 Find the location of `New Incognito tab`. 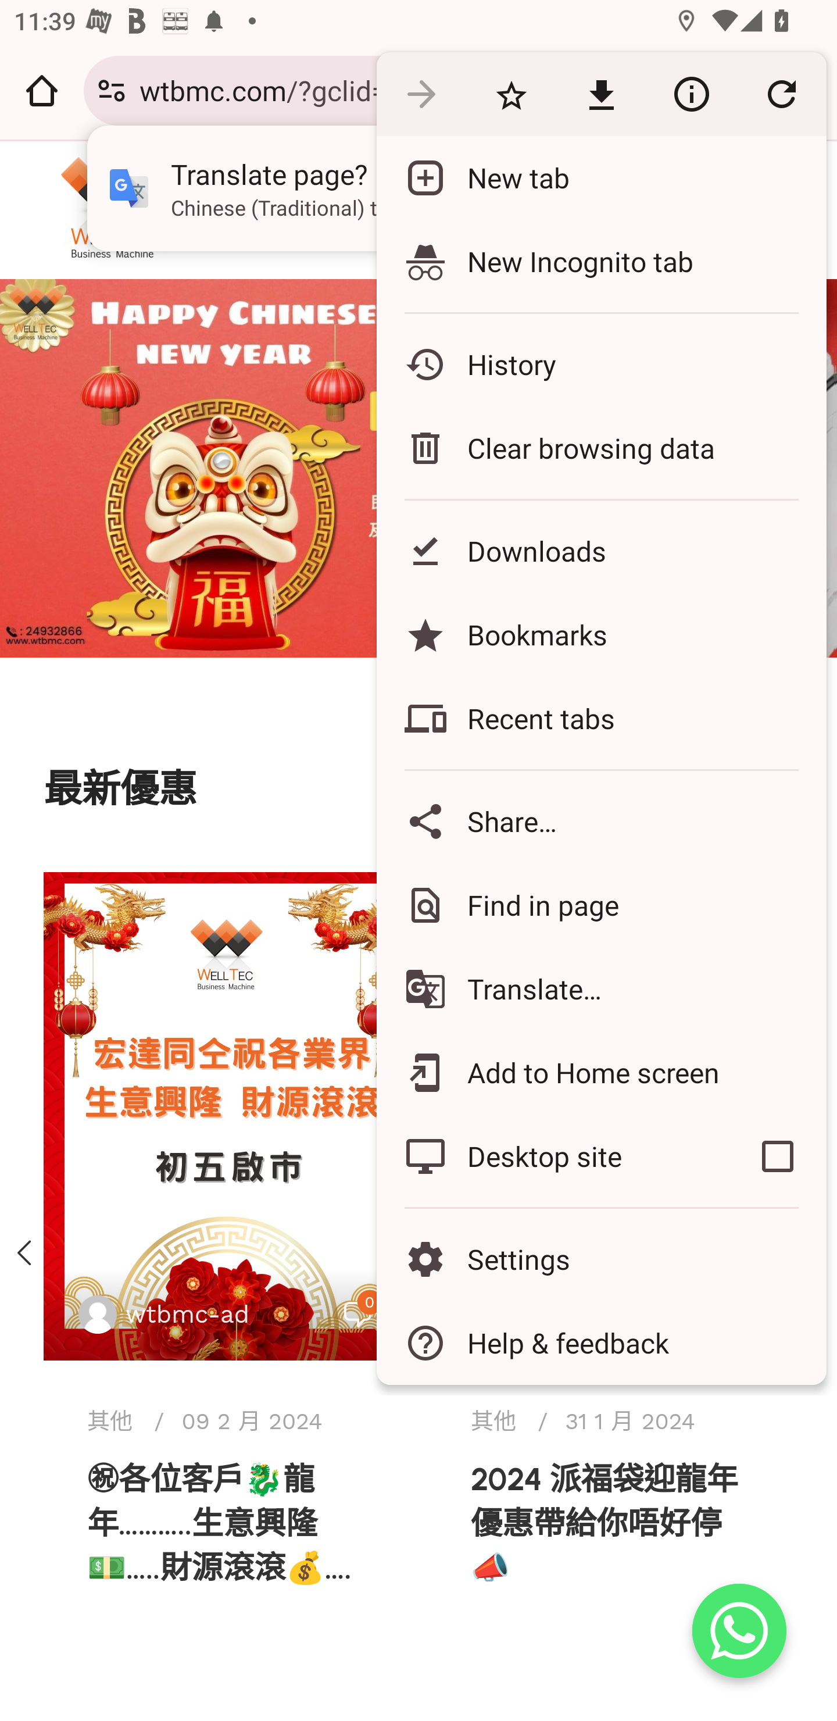

New Incognito tab is located at coordinates (602, 261).